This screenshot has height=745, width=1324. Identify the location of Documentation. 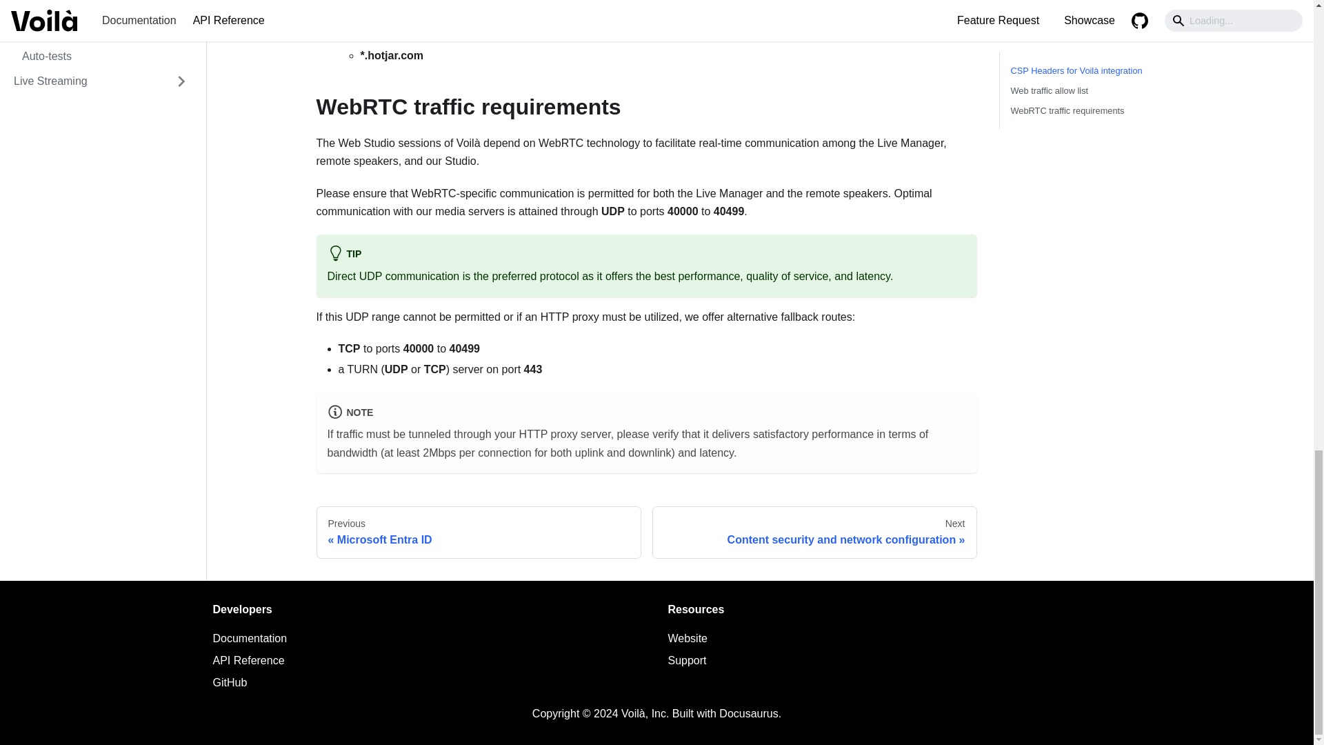
(250, 638).